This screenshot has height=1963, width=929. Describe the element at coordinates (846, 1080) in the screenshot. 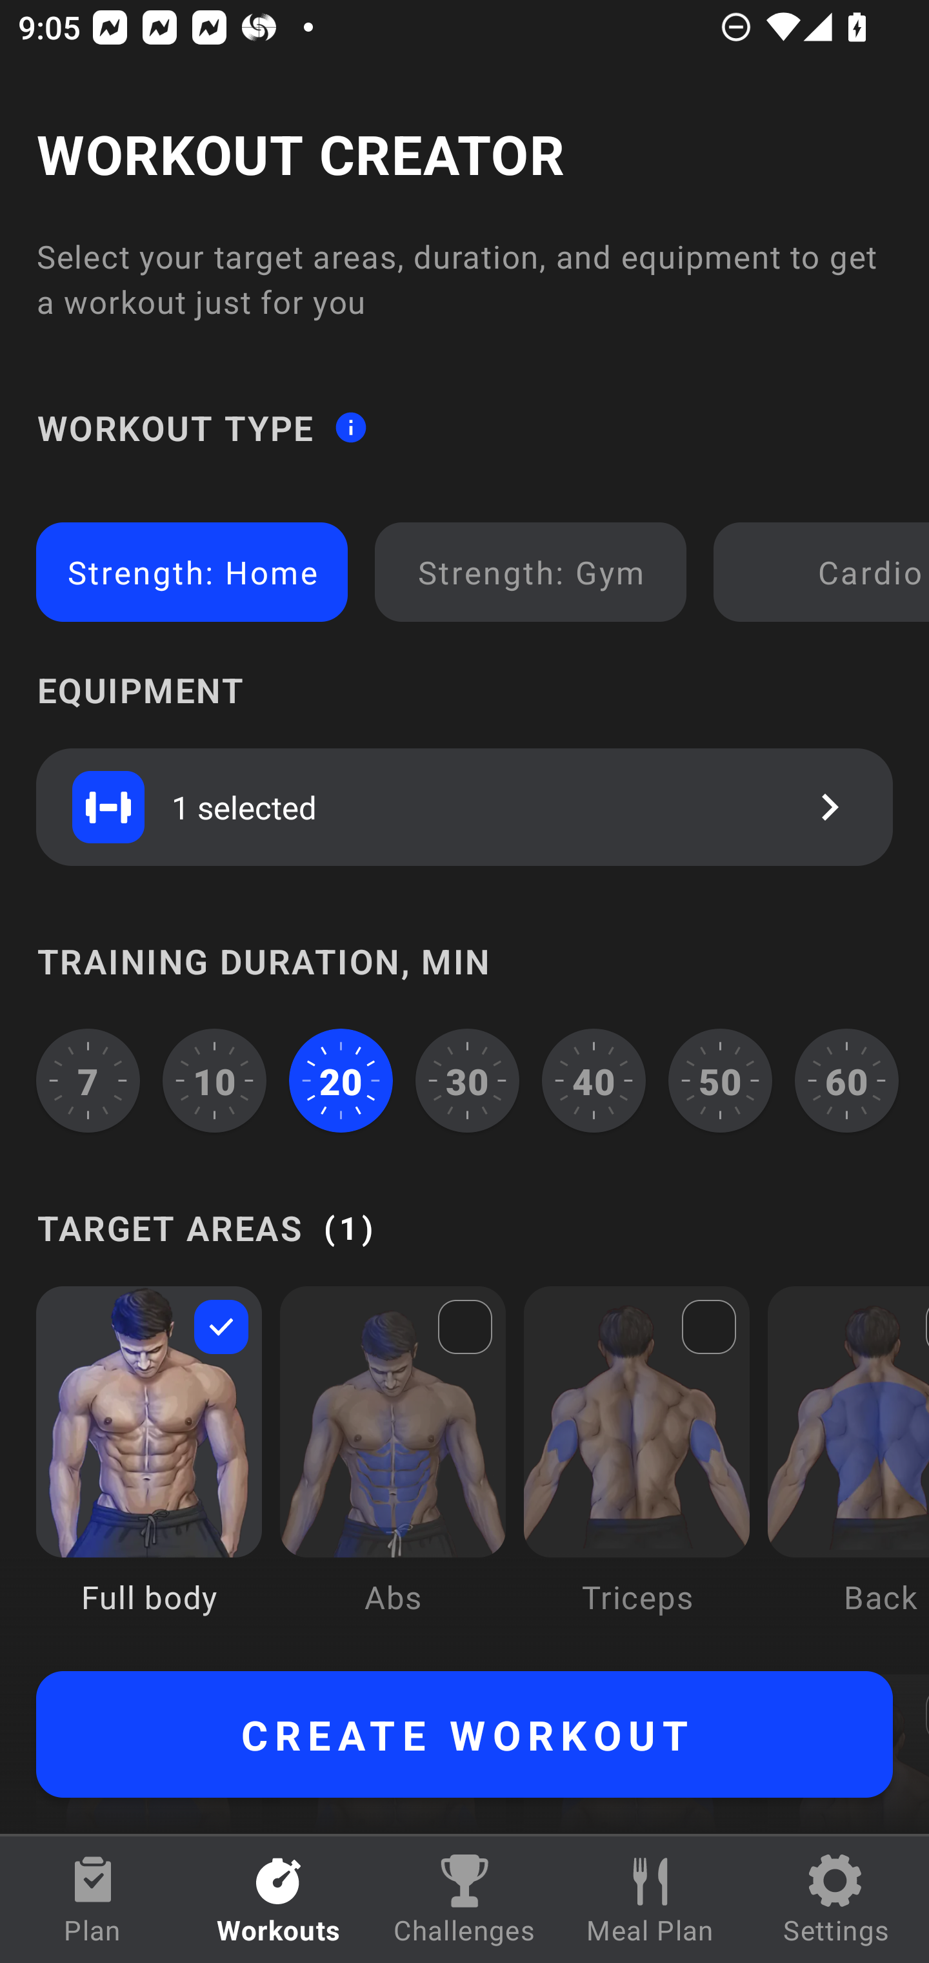

I see `60` at that location.